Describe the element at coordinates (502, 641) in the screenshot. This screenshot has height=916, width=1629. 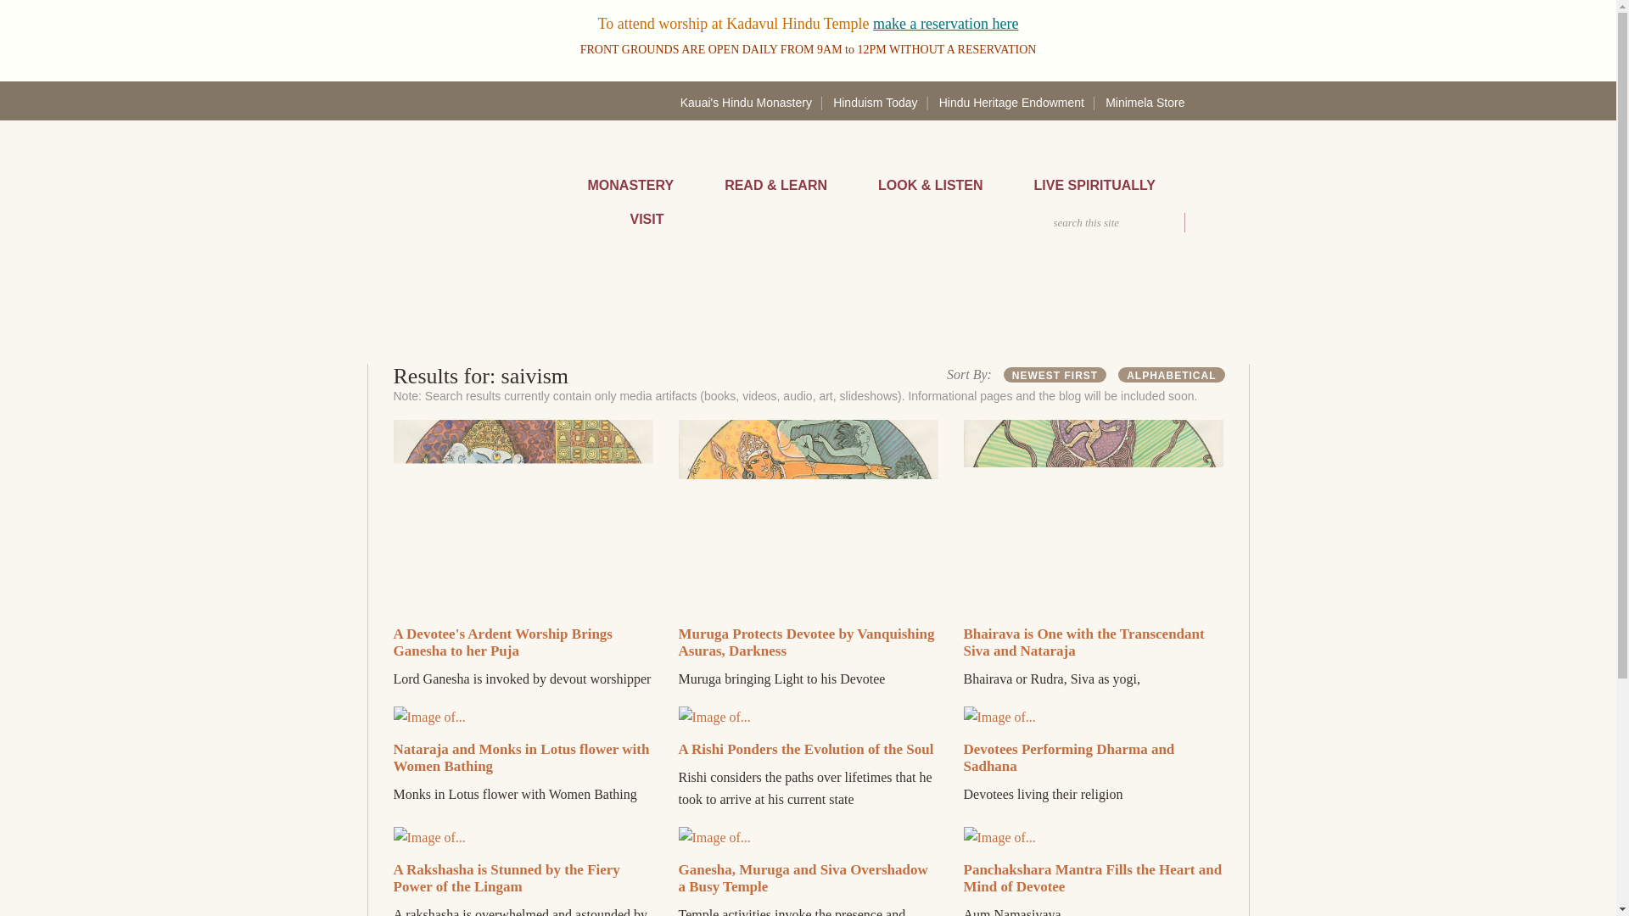
I see `Click for more details on this media item` at that location.